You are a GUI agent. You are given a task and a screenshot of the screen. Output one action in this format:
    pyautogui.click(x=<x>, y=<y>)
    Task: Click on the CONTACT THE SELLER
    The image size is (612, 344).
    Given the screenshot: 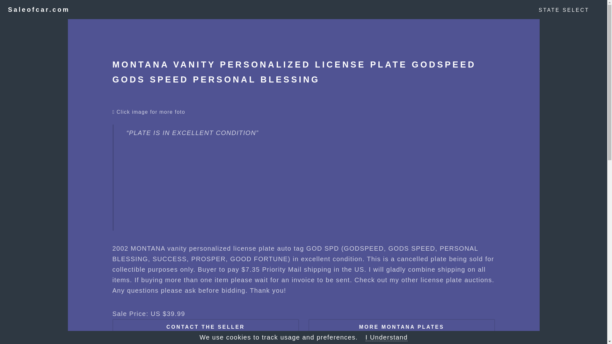 What is the action you would take?
    pyautogui.click(x=205, y=327)
    